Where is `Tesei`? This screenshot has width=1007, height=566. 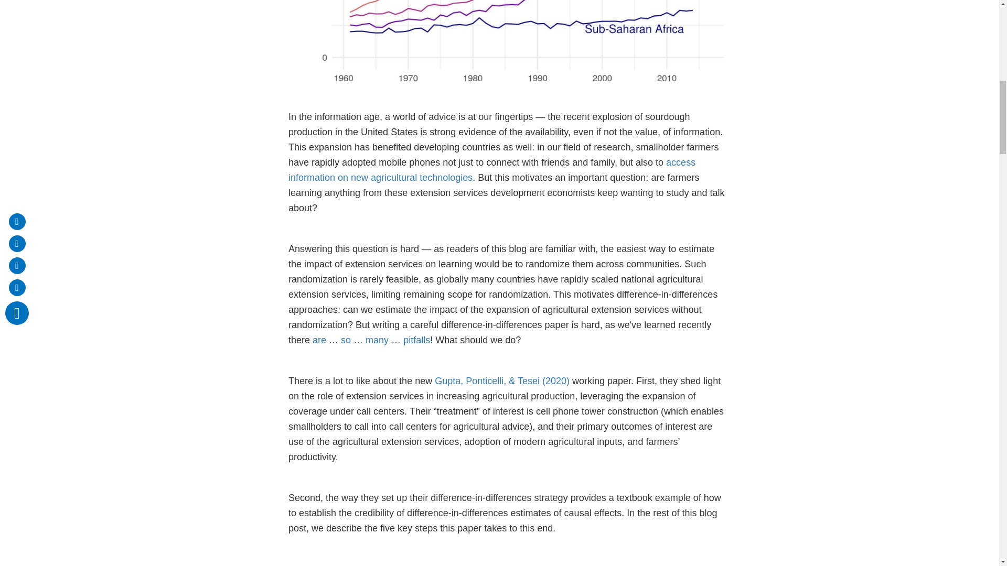
Tesei is located at coordinates (527, 380).